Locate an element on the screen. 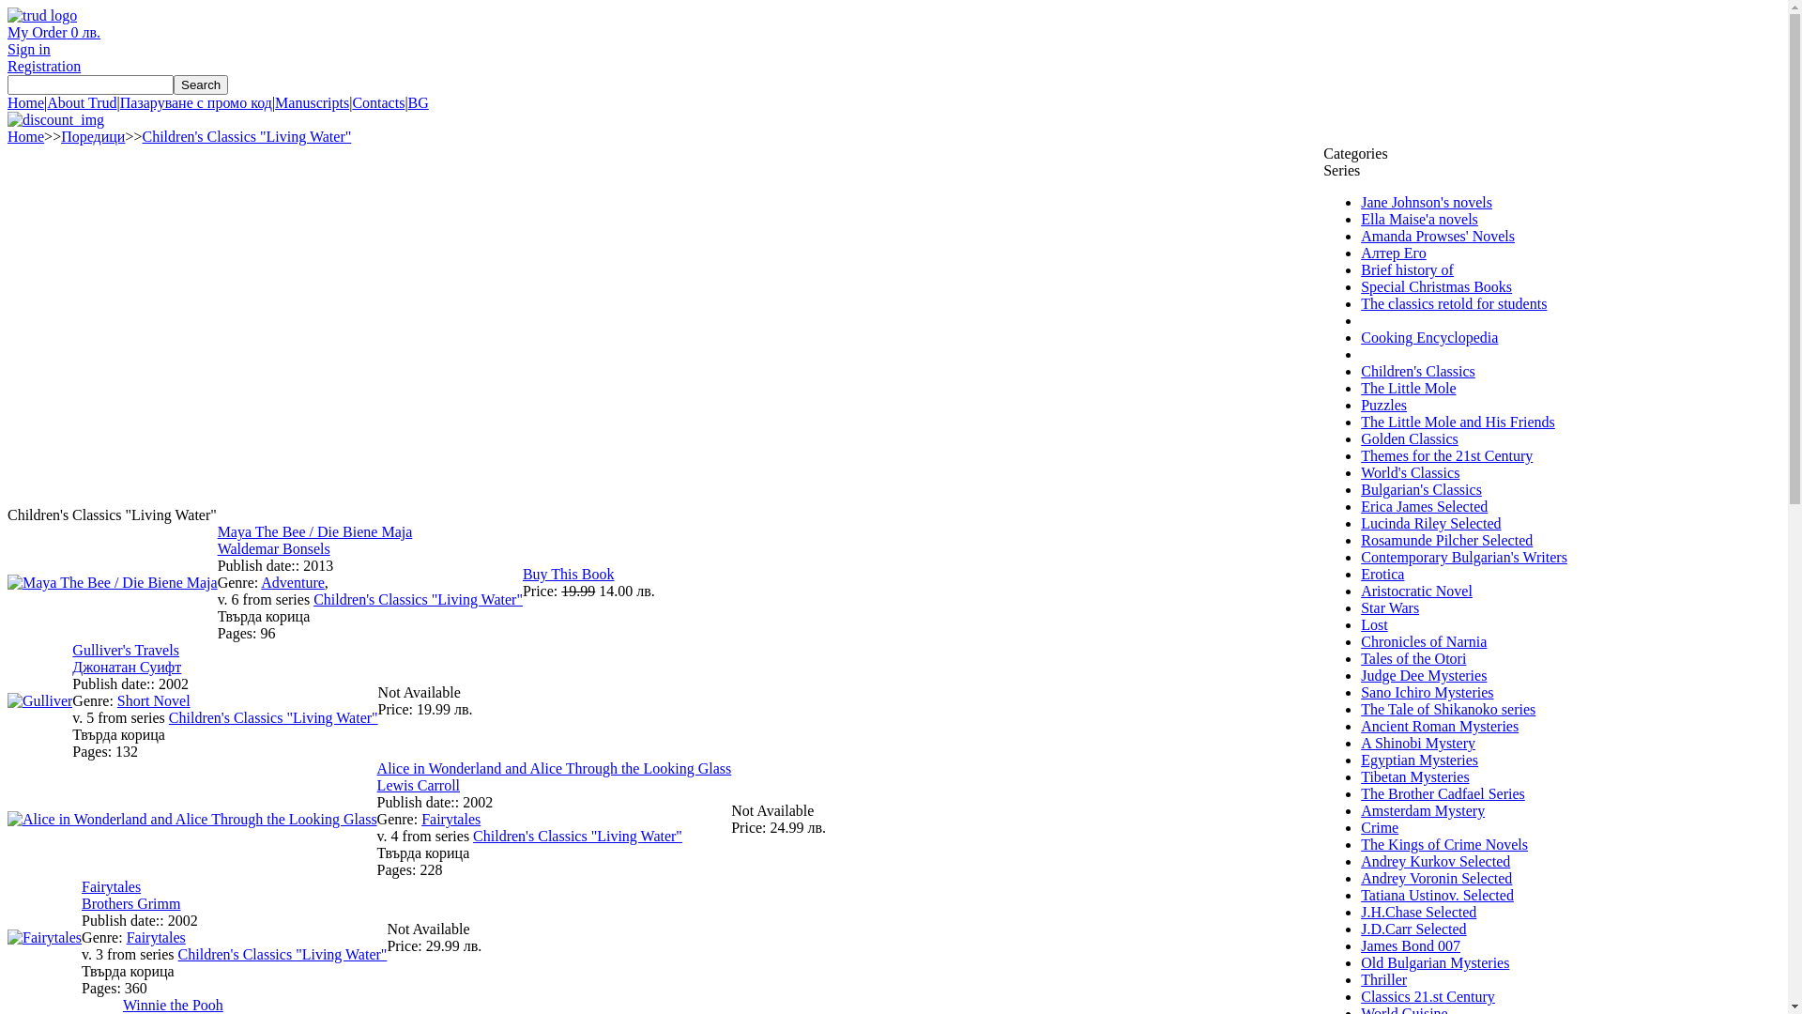 This screenshot has height=1014, width=1802. Classics 21.st Century is located at coordinates (1428, 997).